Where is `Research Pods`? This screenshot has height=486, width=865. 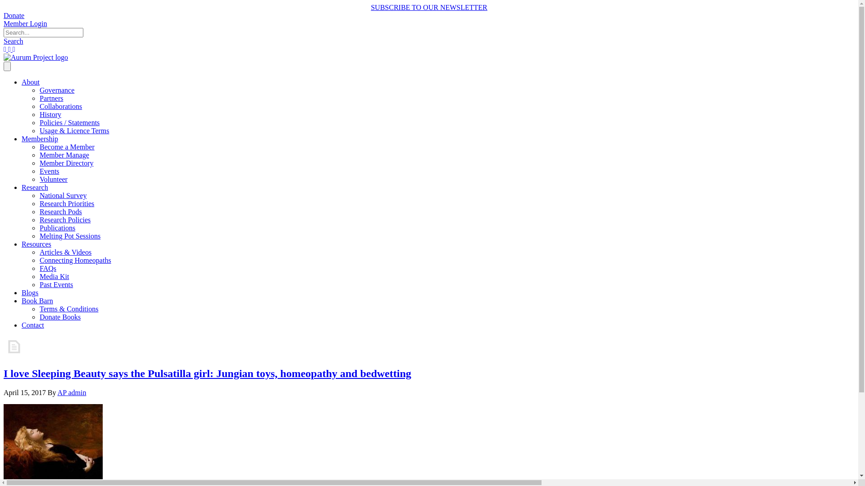
Research Pods is located at coordinates (61, 211).